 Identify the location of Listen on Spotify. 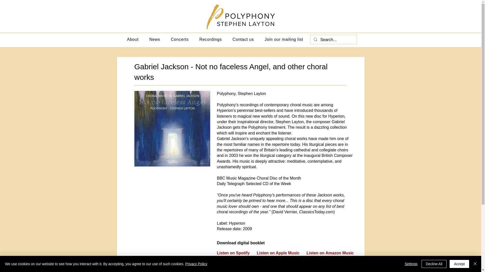
(233, 253).